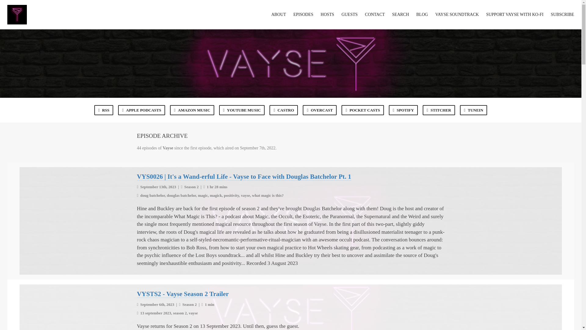 Image resolution: width=586 pixels, height=330 pixels. What do you see at coordinates (400, 14) in the screenshot?
I see `SEARCH` at bounding box center [400, 14].